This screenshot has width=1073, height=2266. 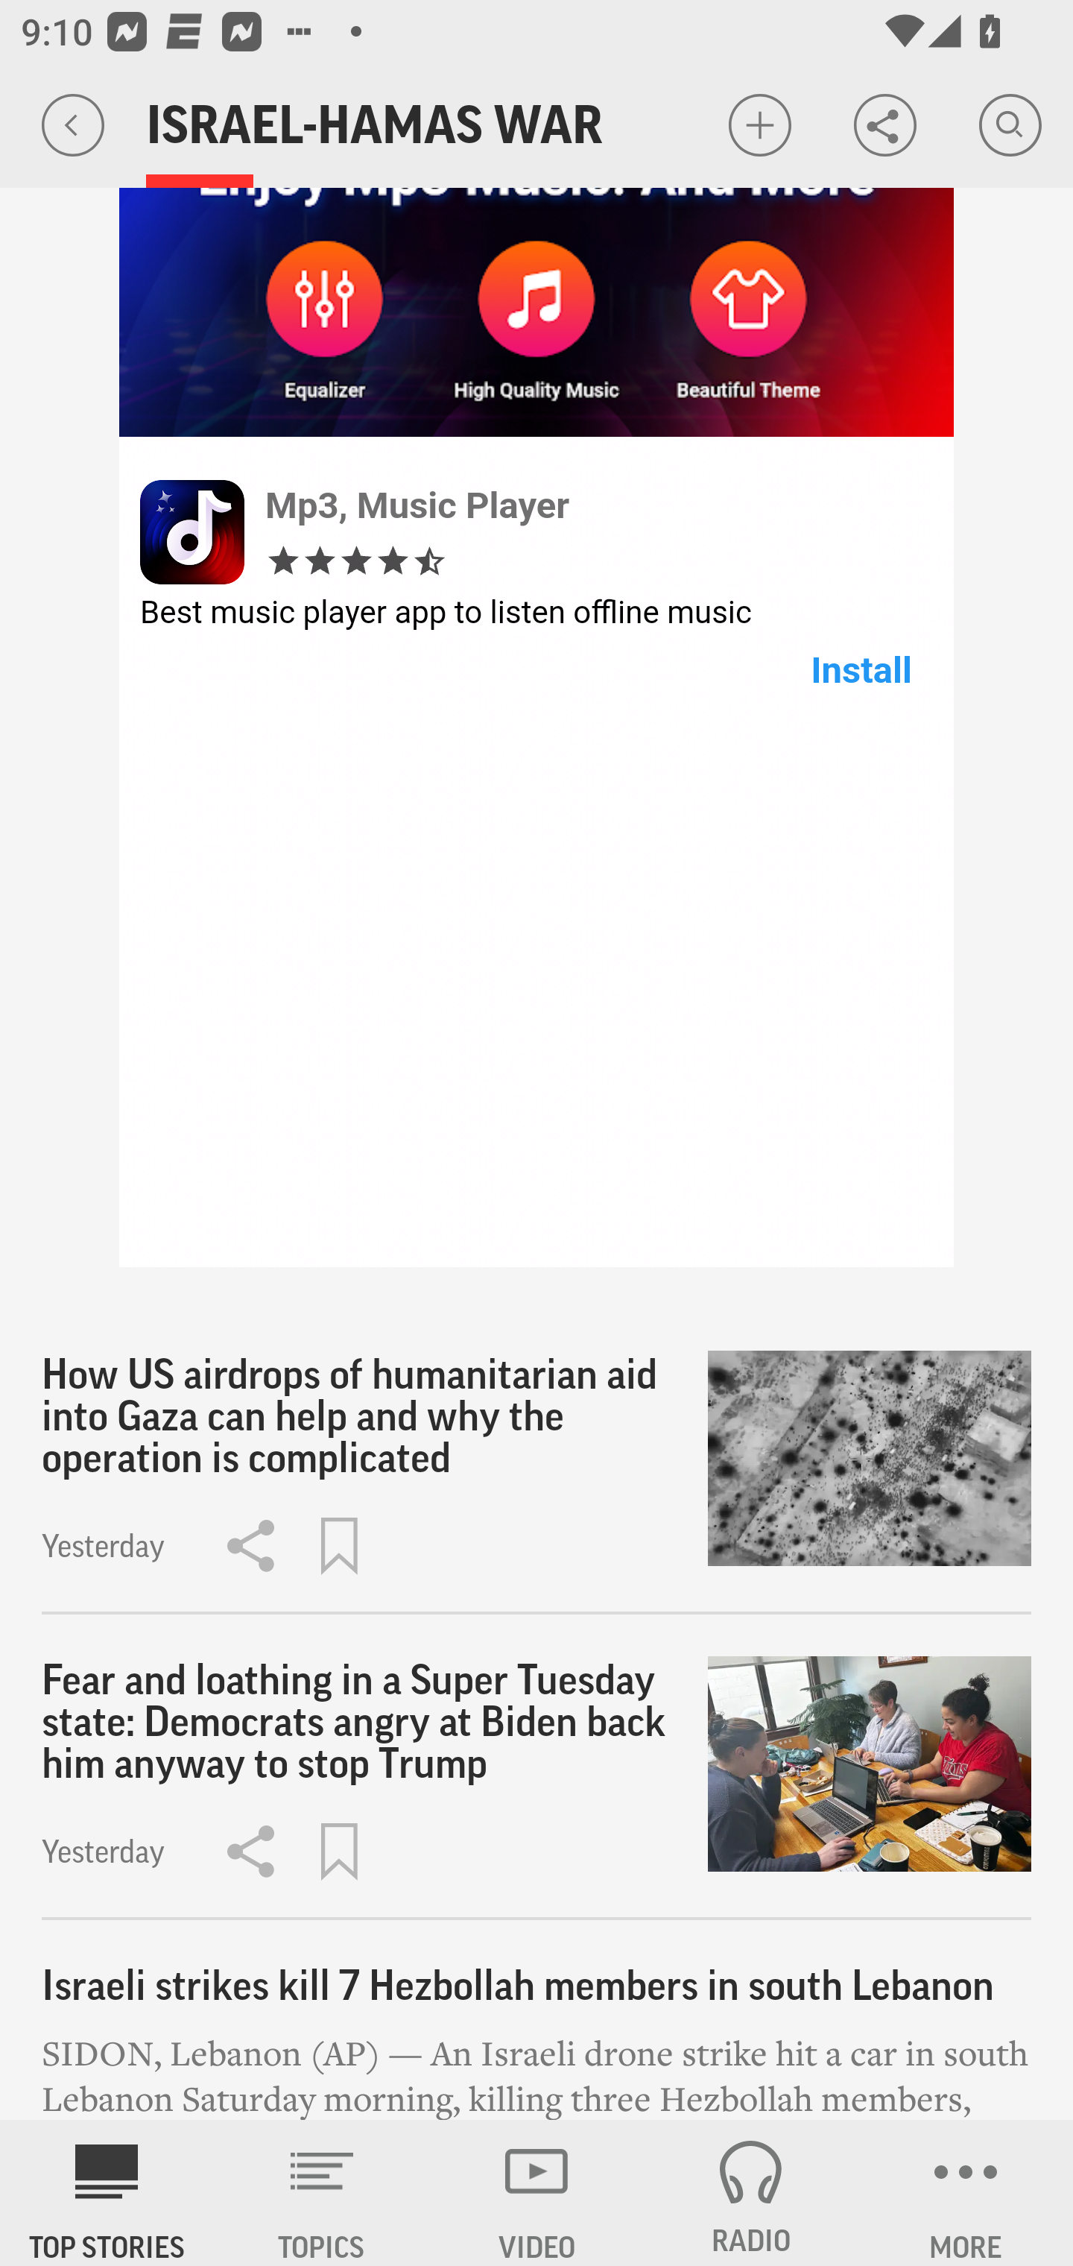 I want to click on RADIO, so click(x=751, y=2193).